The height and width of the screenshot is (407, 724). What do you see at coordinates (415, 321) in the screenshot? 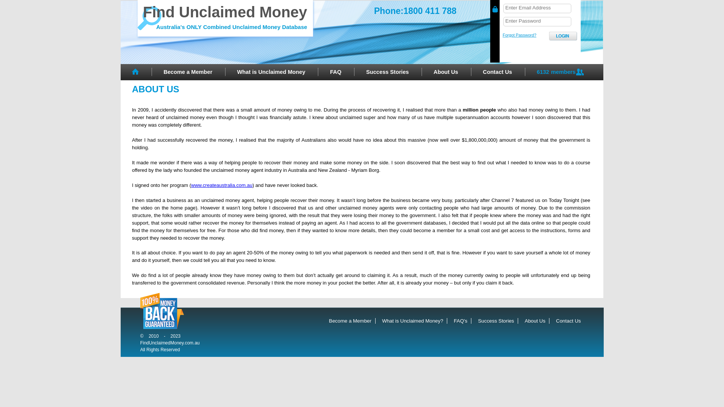
I see `What is Unclaimed Money?` at bounding box center [415, 321].